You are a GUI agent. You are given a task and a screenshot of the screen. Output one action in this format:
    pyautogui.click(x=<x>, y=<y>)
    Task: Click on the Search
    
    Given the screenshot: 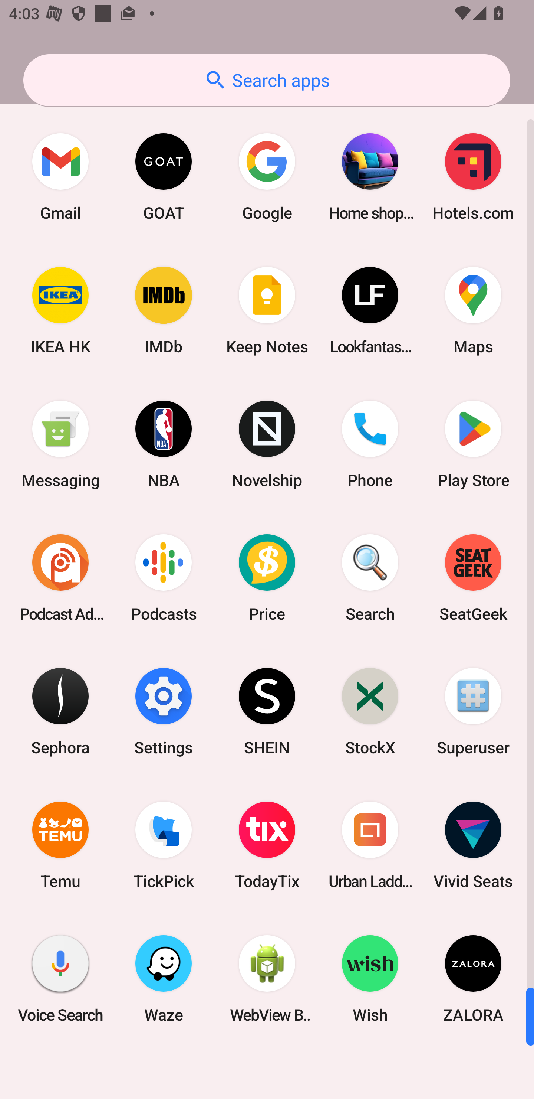 What is the action you would take?
    pyautogui.click(x=370, y=577)
    